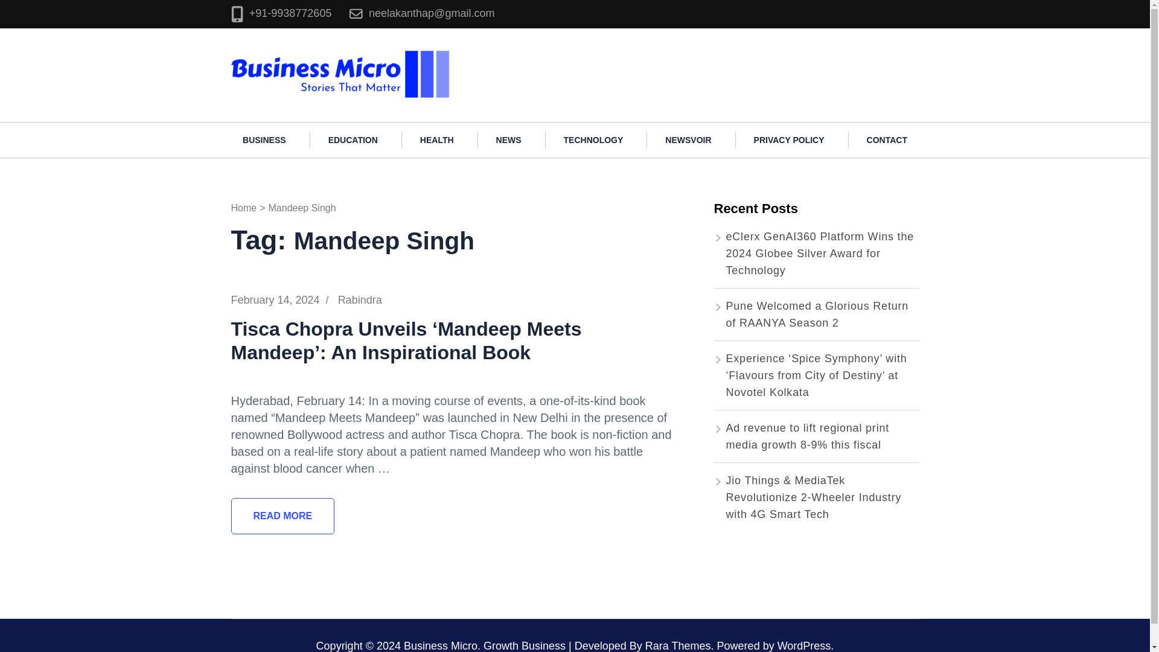 The image size is (1159, 652). What do you see at coordinates (243, 208) in the screenshot?
I see `Home` at bounding box center [243, 208].